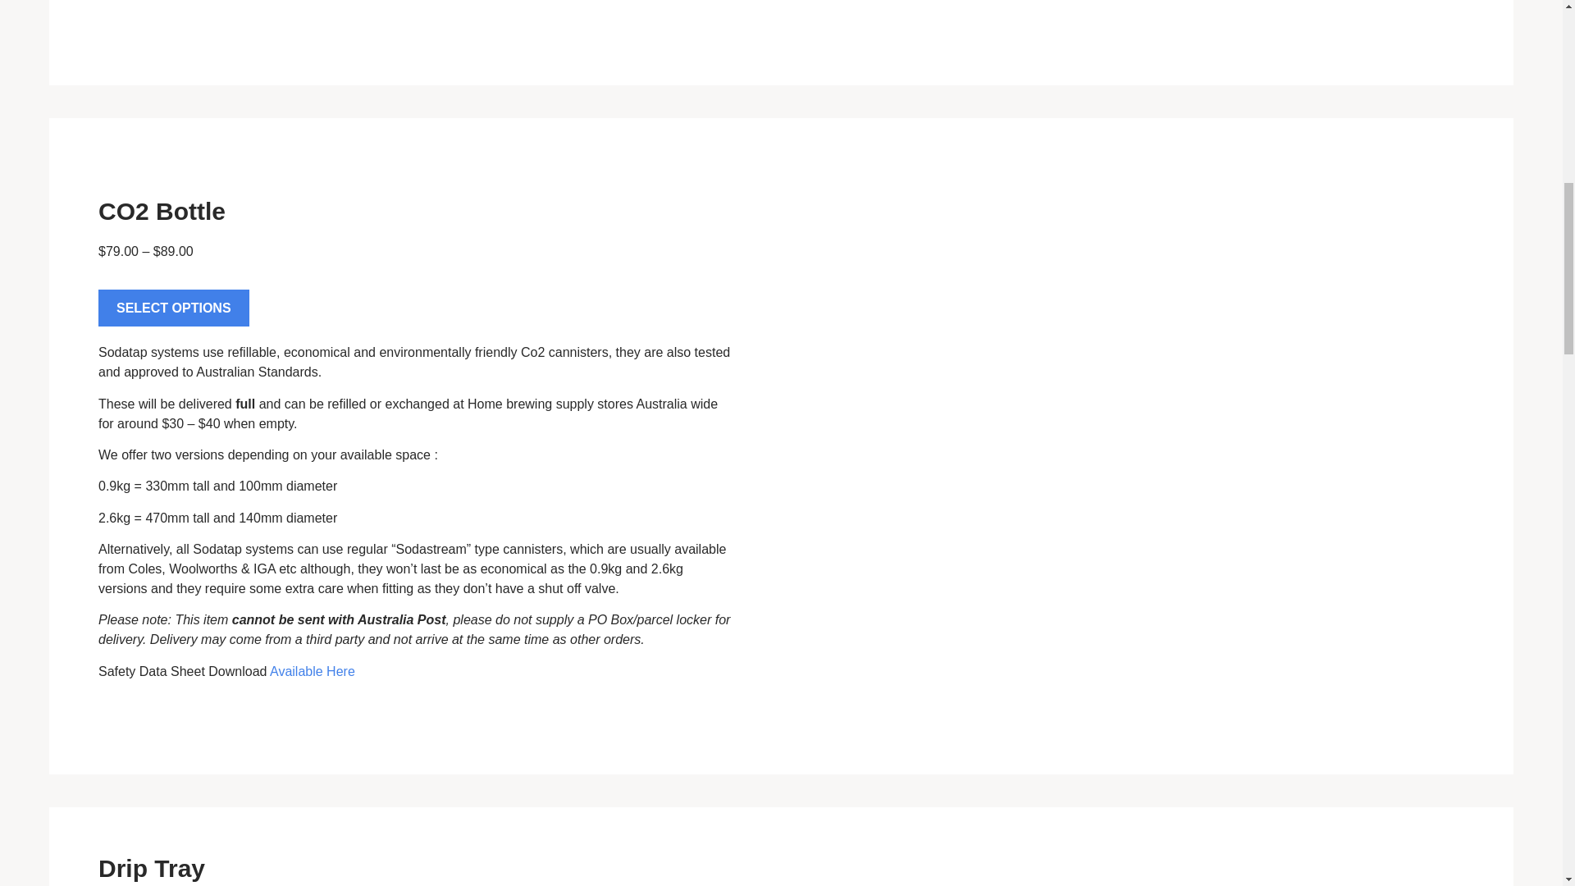 This screenshot has height=886, width=1575. Describe the element at coordinates (312, 671) in the screenshot. I see `Available Here` at that location.